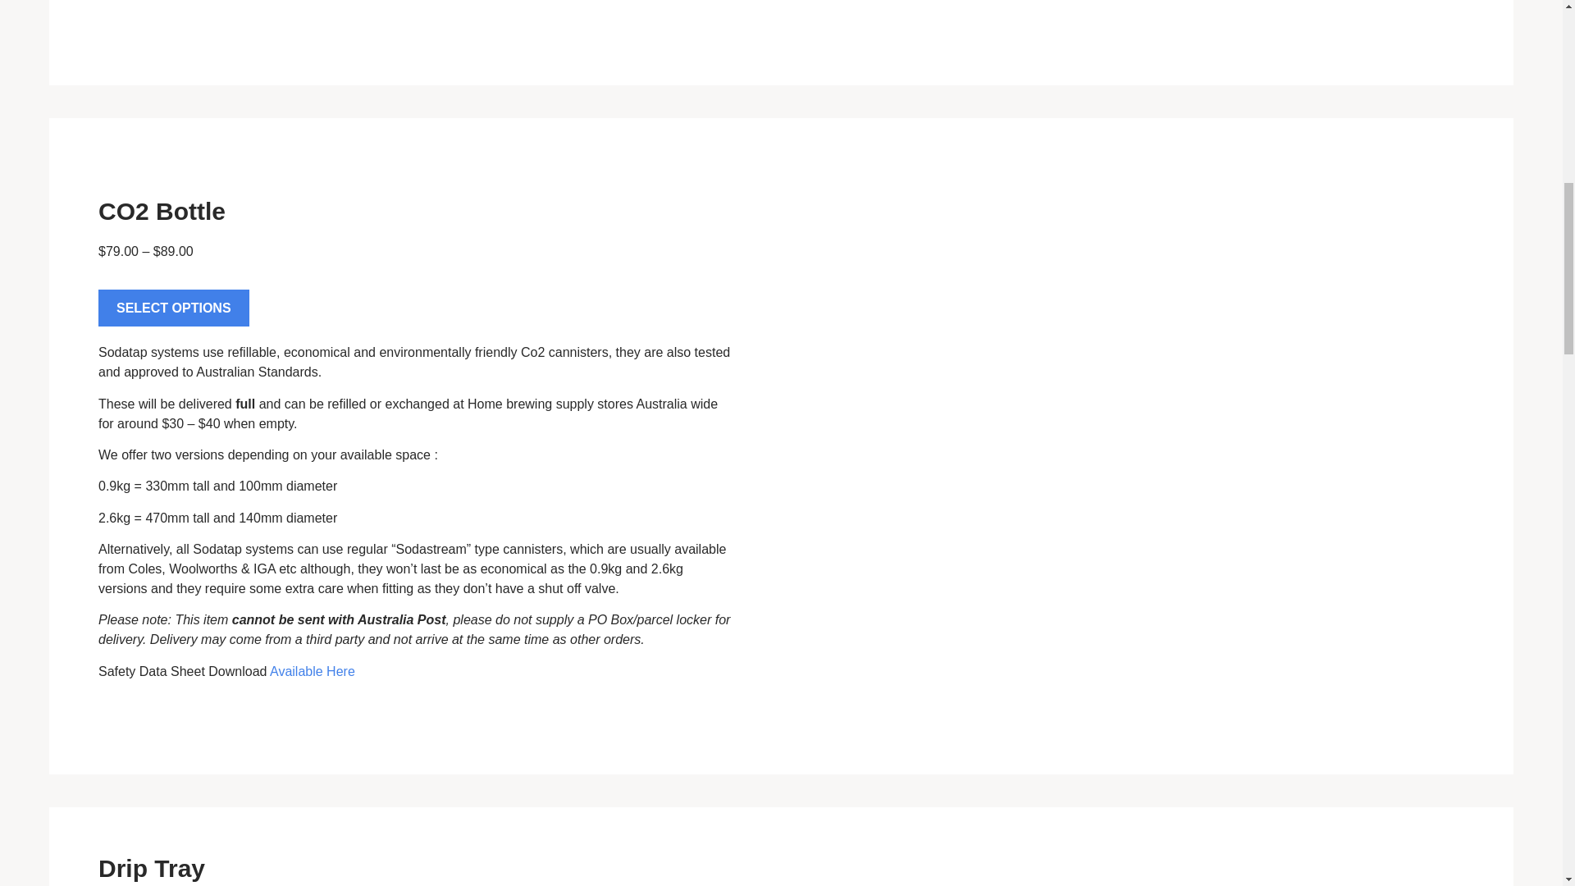 This screenshot has height=886, width=1575. Describe the element at coordinates (312, 671) in the screenshot. I see `Available Here` at that location.